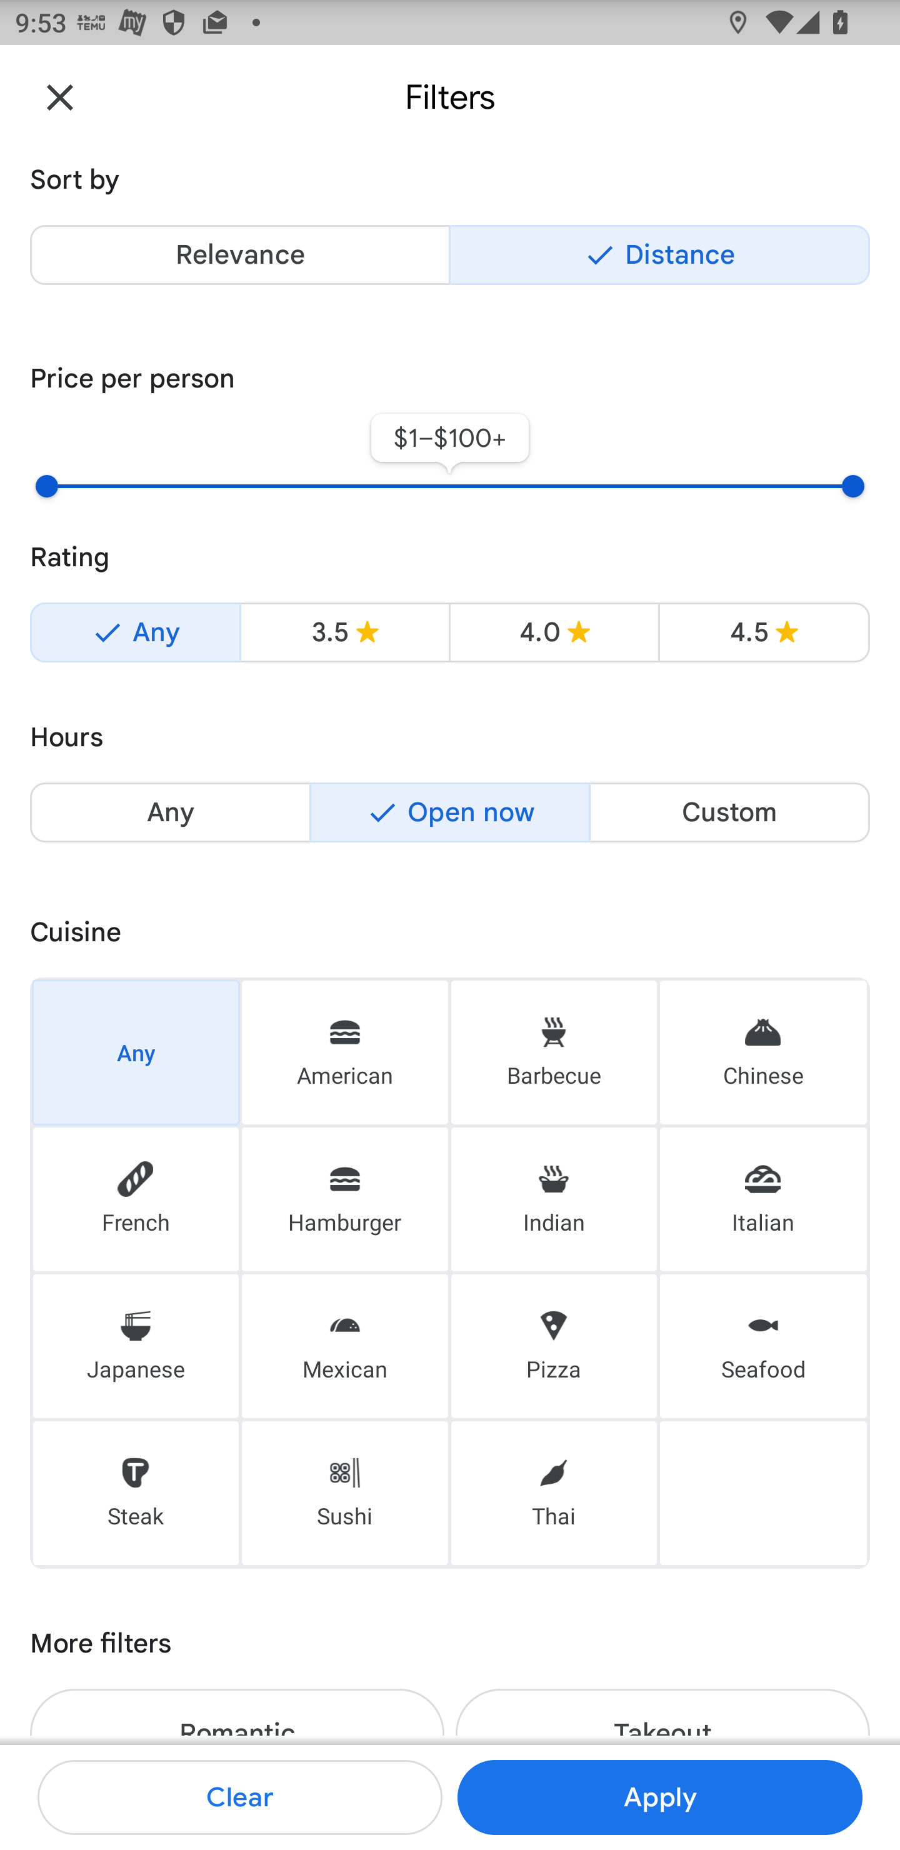 Image resolution: width=900 pixels, height=1850 pixels. Describe the element at coordinates (344, 1051) in the screenshot. I see `American` at that location.